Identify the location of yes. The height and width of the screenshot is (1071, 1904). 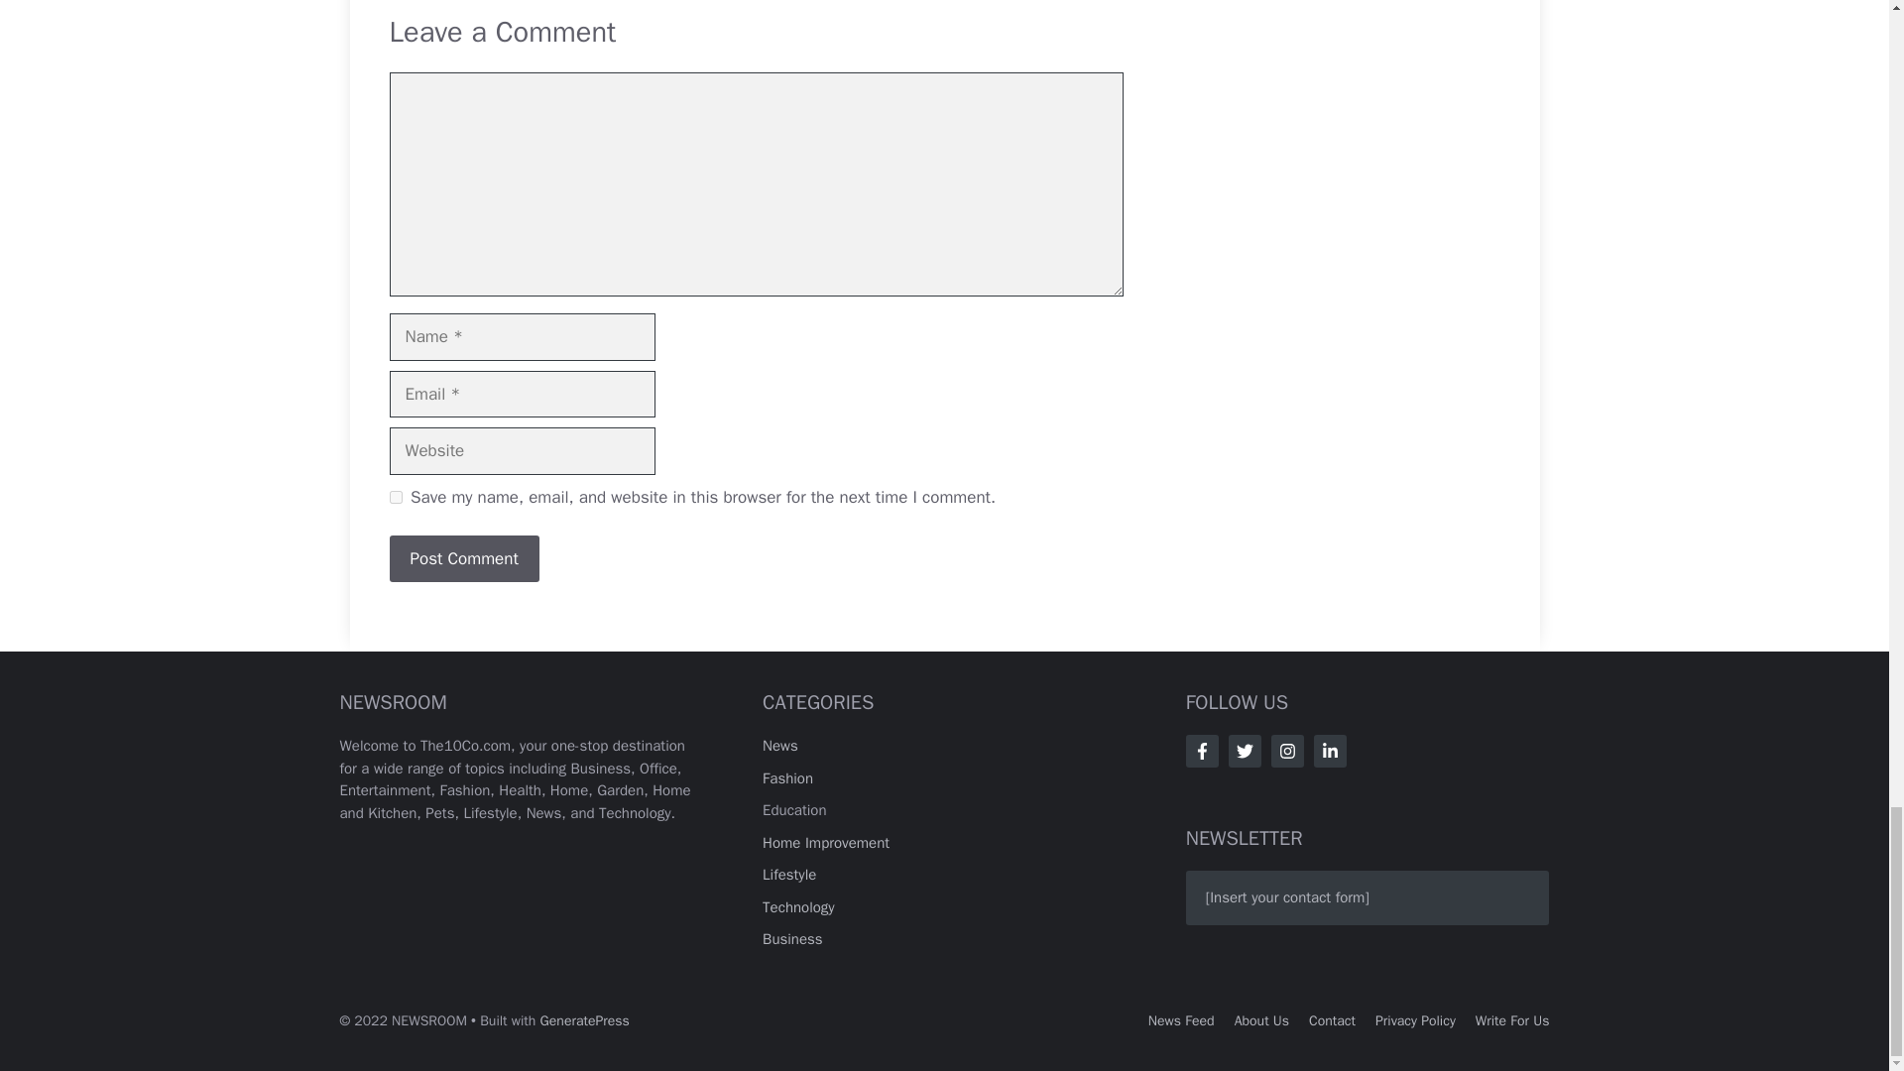
(395, 496).